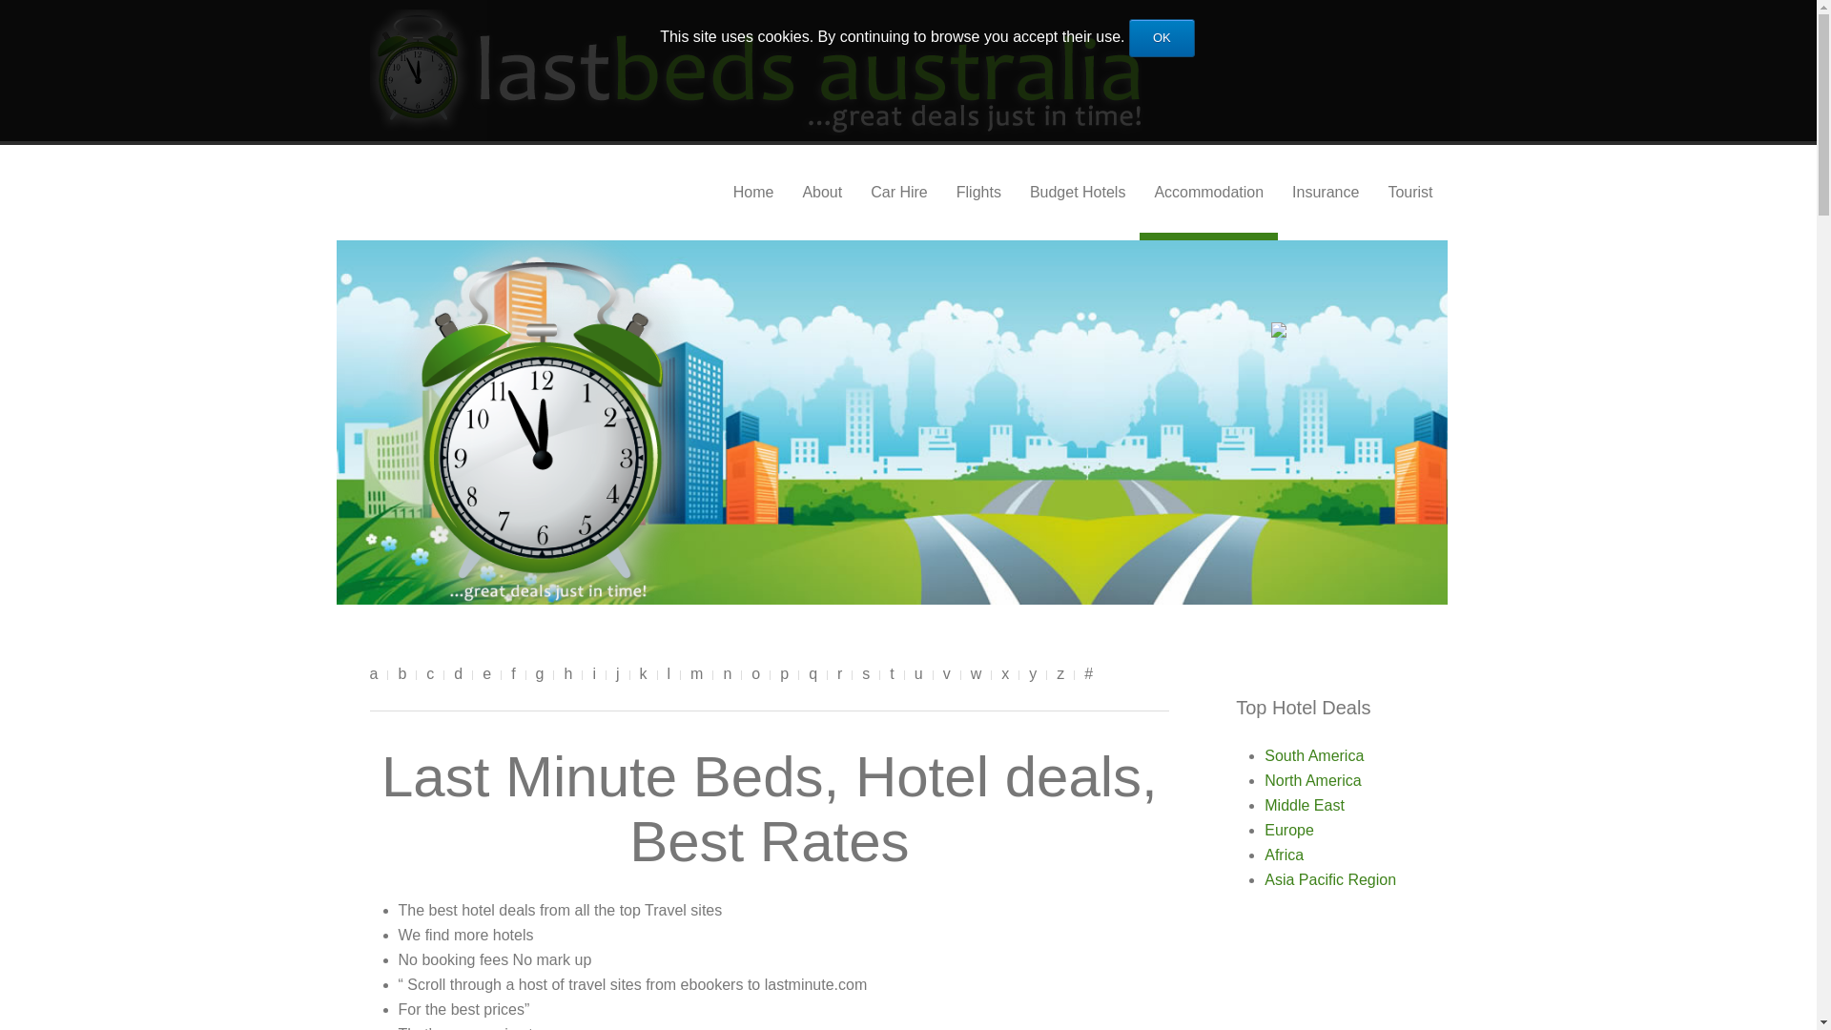 This screenshot has width=1831, height=1030. I want to click on r, so click(839, 674).